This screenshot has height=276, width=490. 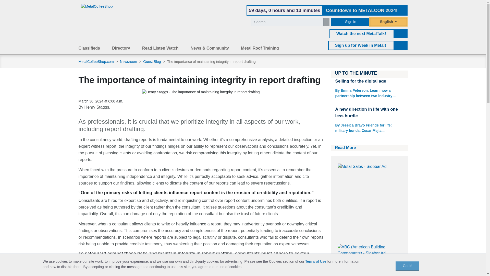 I want to click on MetalCoffeeShop, so click(x=97, y=6).